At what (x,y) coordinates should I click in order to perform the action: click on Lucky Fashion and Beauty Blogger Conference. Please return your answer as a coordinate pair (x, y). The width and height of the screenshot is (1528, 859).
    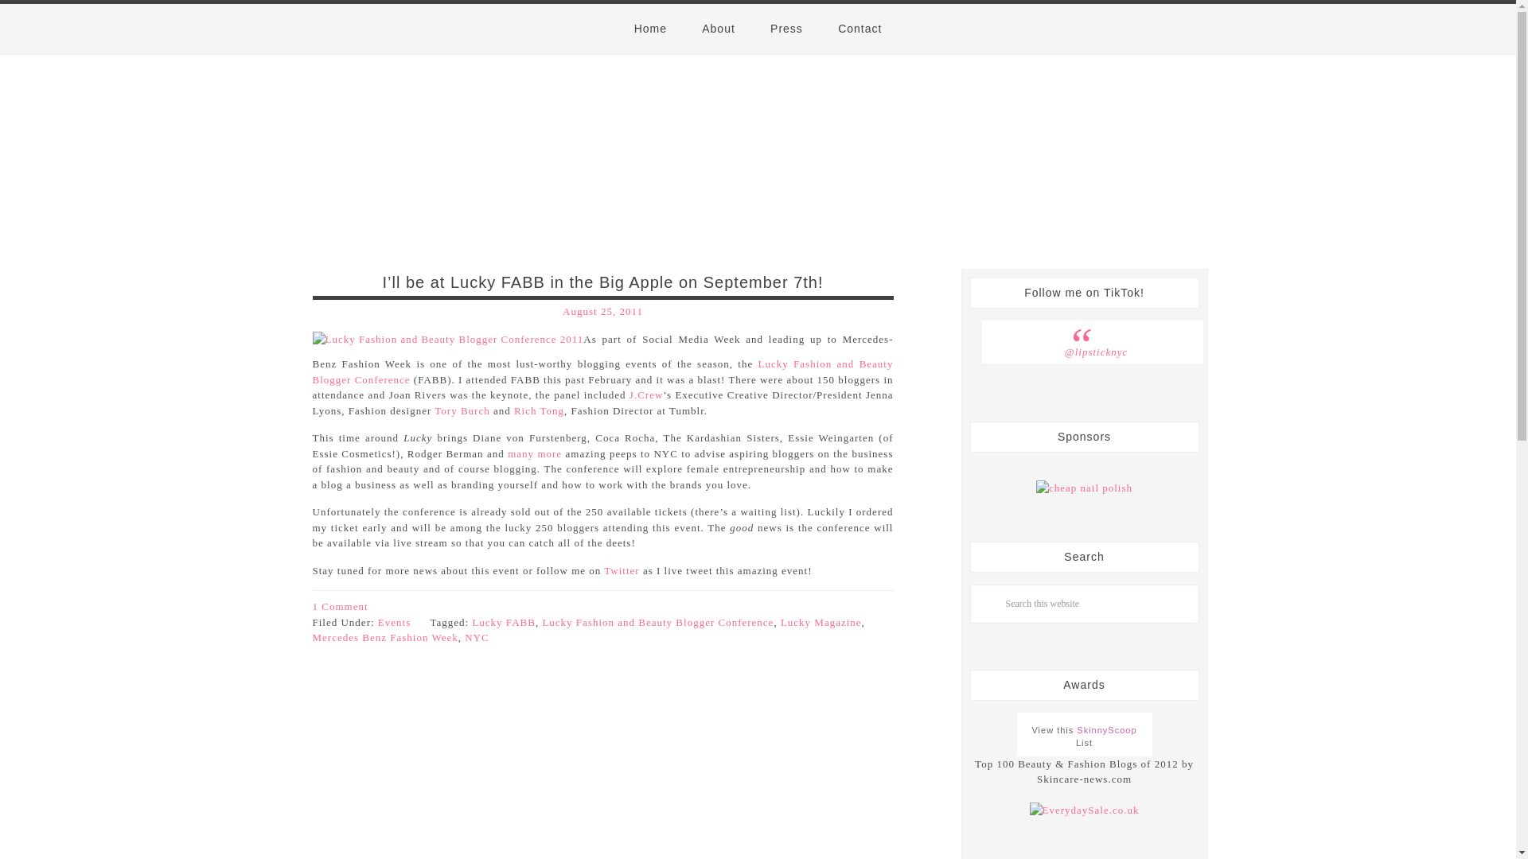
    Looking at the image, I should click on (602, 371).